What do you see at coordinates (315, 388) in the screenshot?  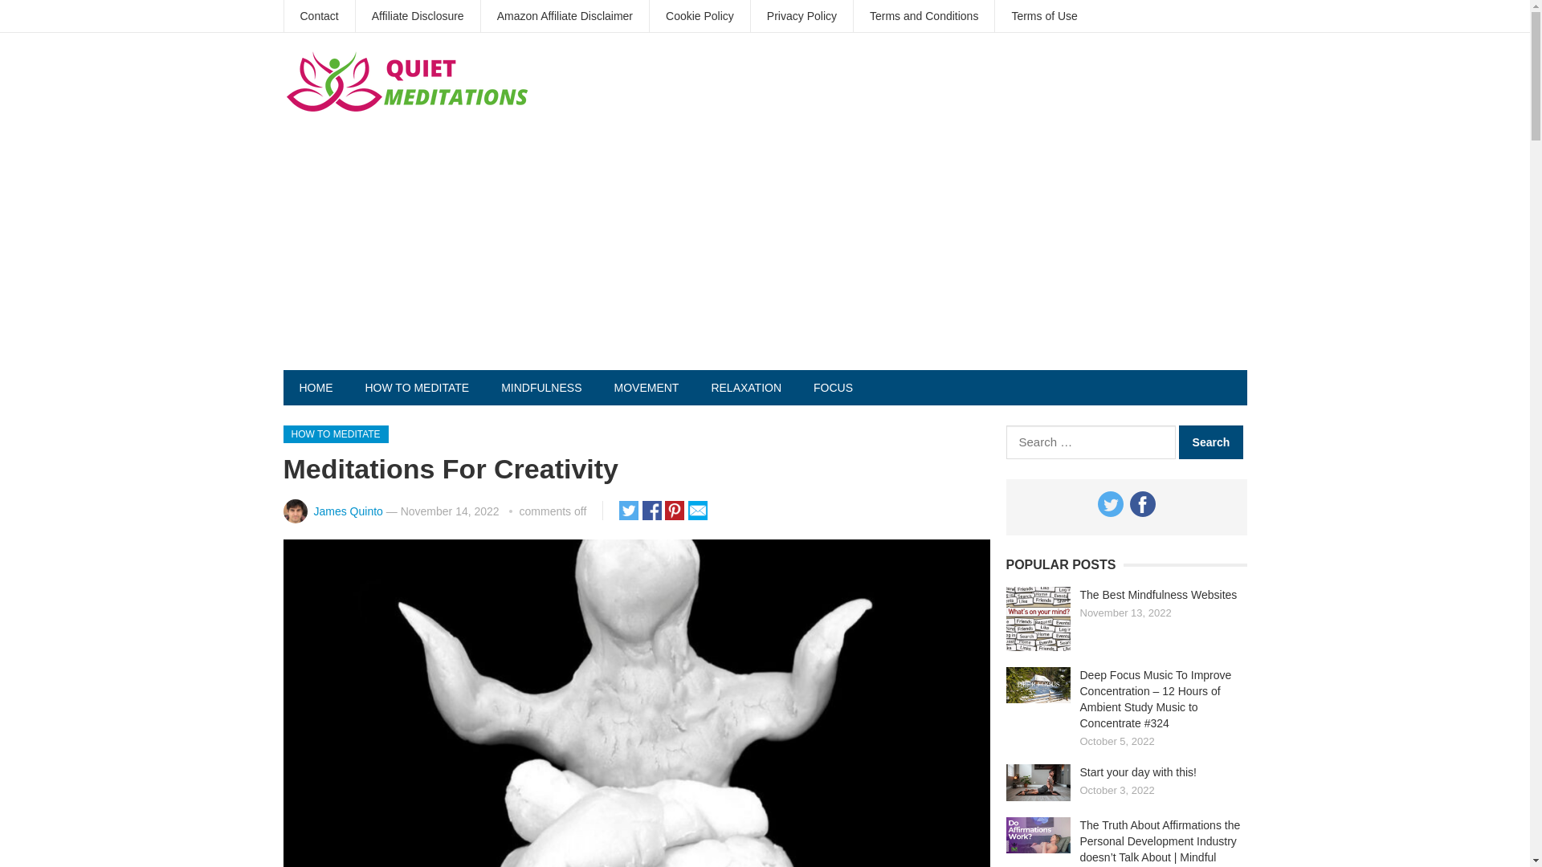 I see `HOME` at bounding box center [315, 388].